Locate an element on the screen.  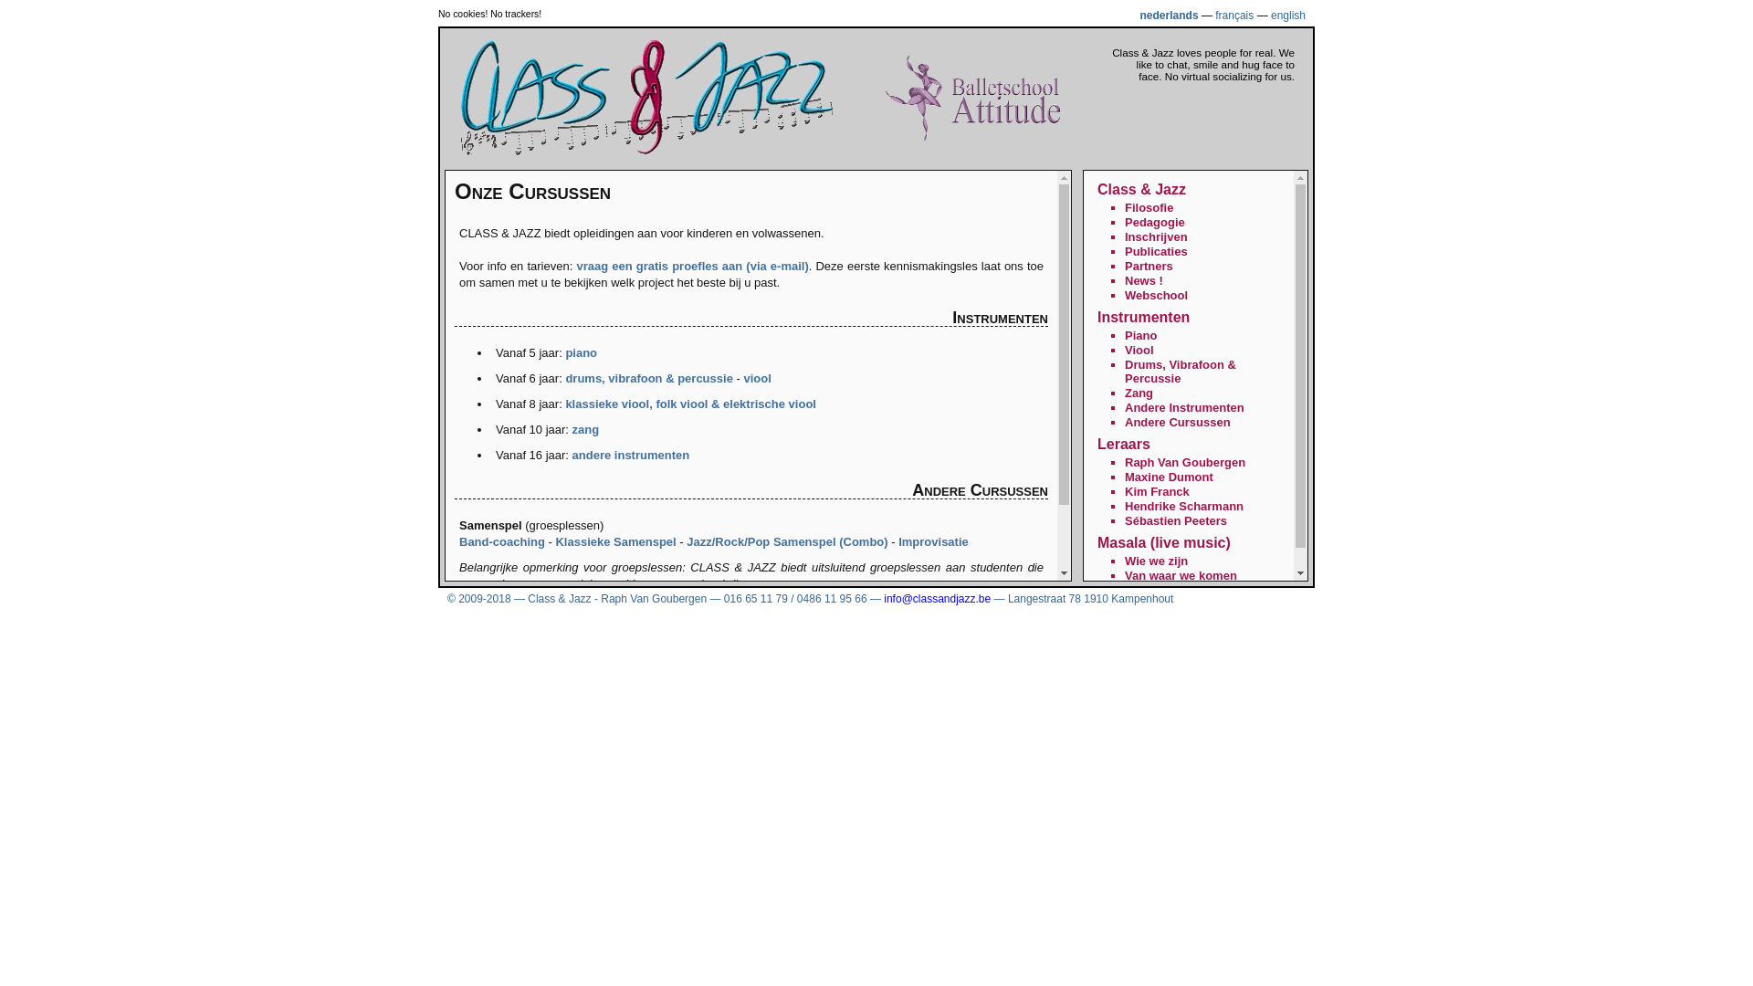
info@classandjazz.be is located at coordinates (937, 599).